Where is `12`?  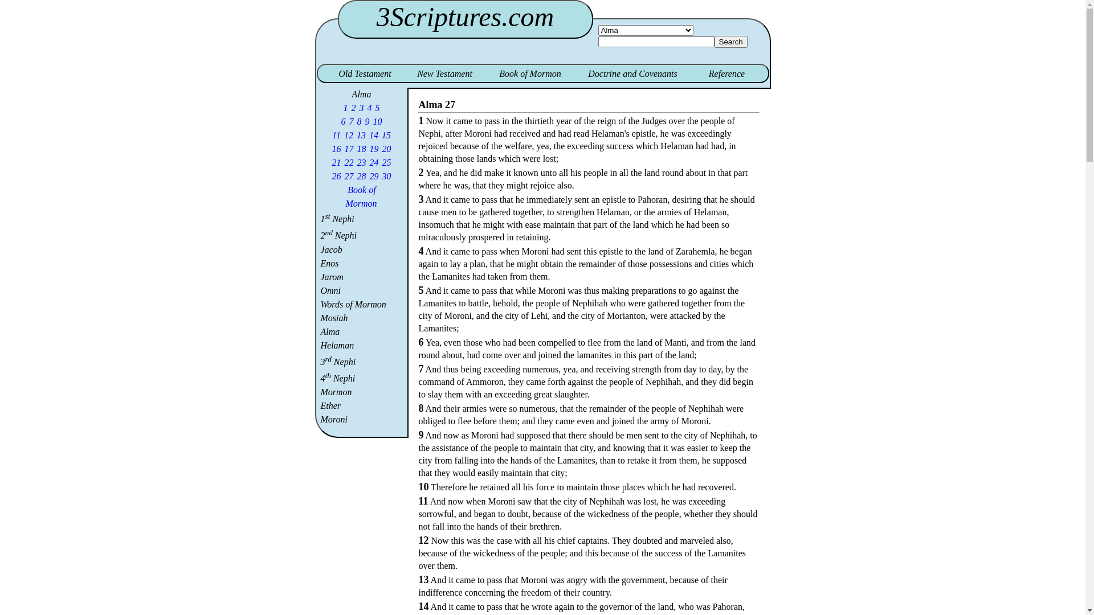 12 is located at coordinates (349, 136).